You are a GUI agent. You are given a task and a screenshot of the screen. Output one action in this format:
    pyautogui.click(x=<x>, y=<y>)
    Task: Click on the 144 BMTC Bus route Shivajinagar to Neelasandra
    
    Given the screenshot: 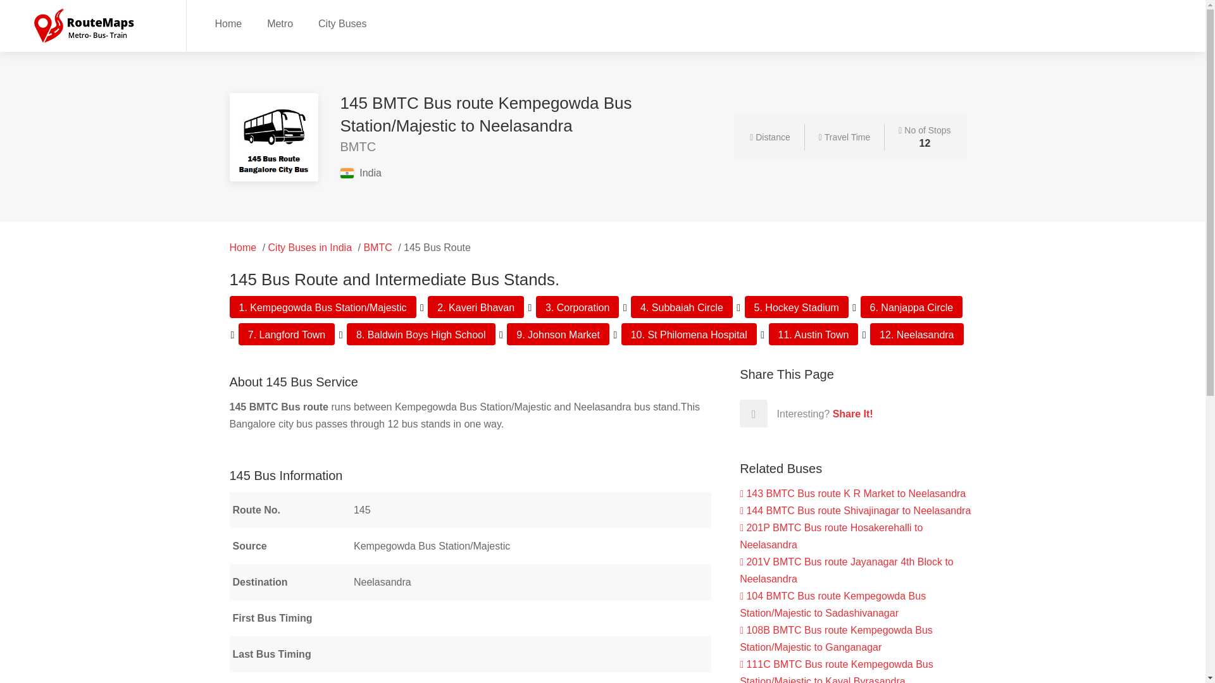 What is the action you would take?
    pyautogui.click(x=856, y=511)
    